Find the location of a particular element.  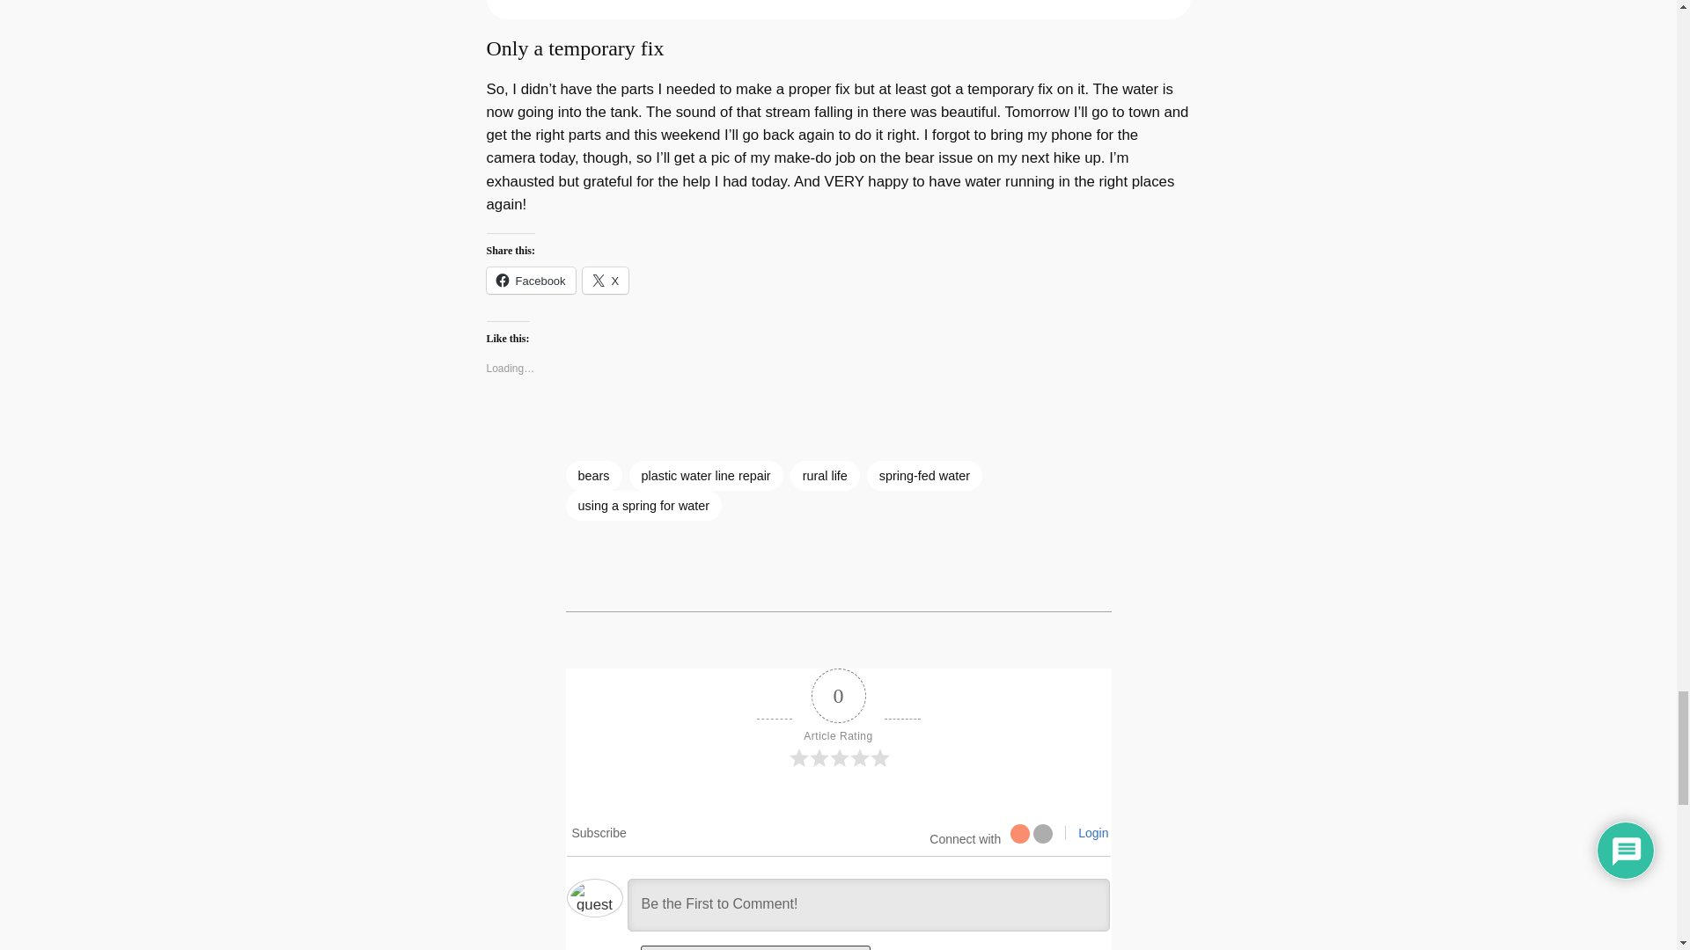

Login is located at coordinates (1092, 832).